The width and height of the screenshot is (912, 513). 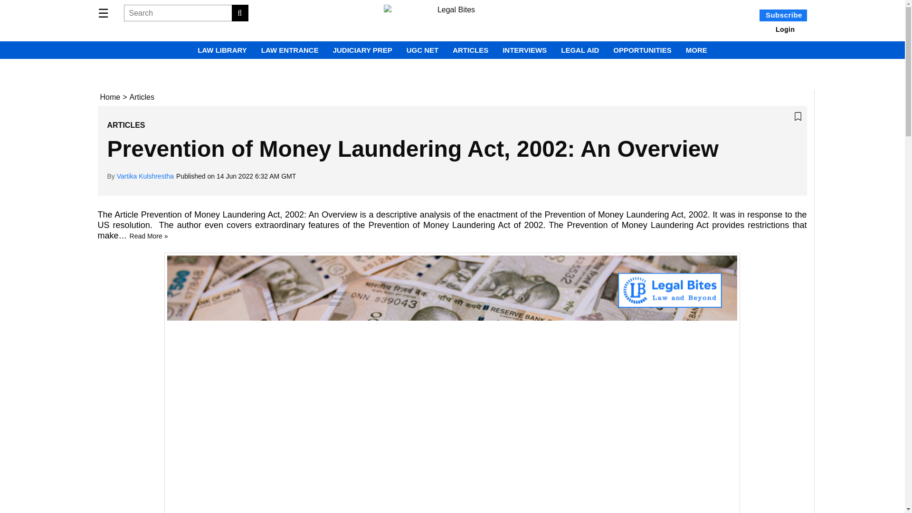 I want to click on Subscribe, so click(x=783, y=15).